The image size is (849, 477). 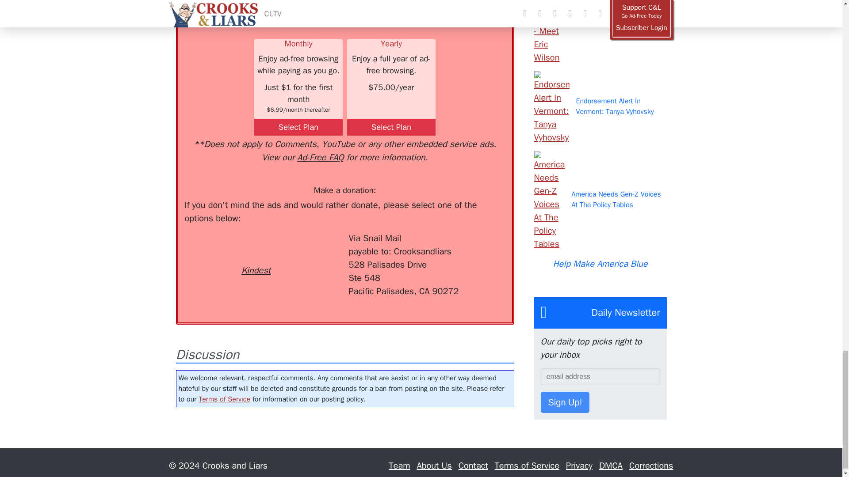 I want to click on Donate via PayPal, so click(x=315, y=248).